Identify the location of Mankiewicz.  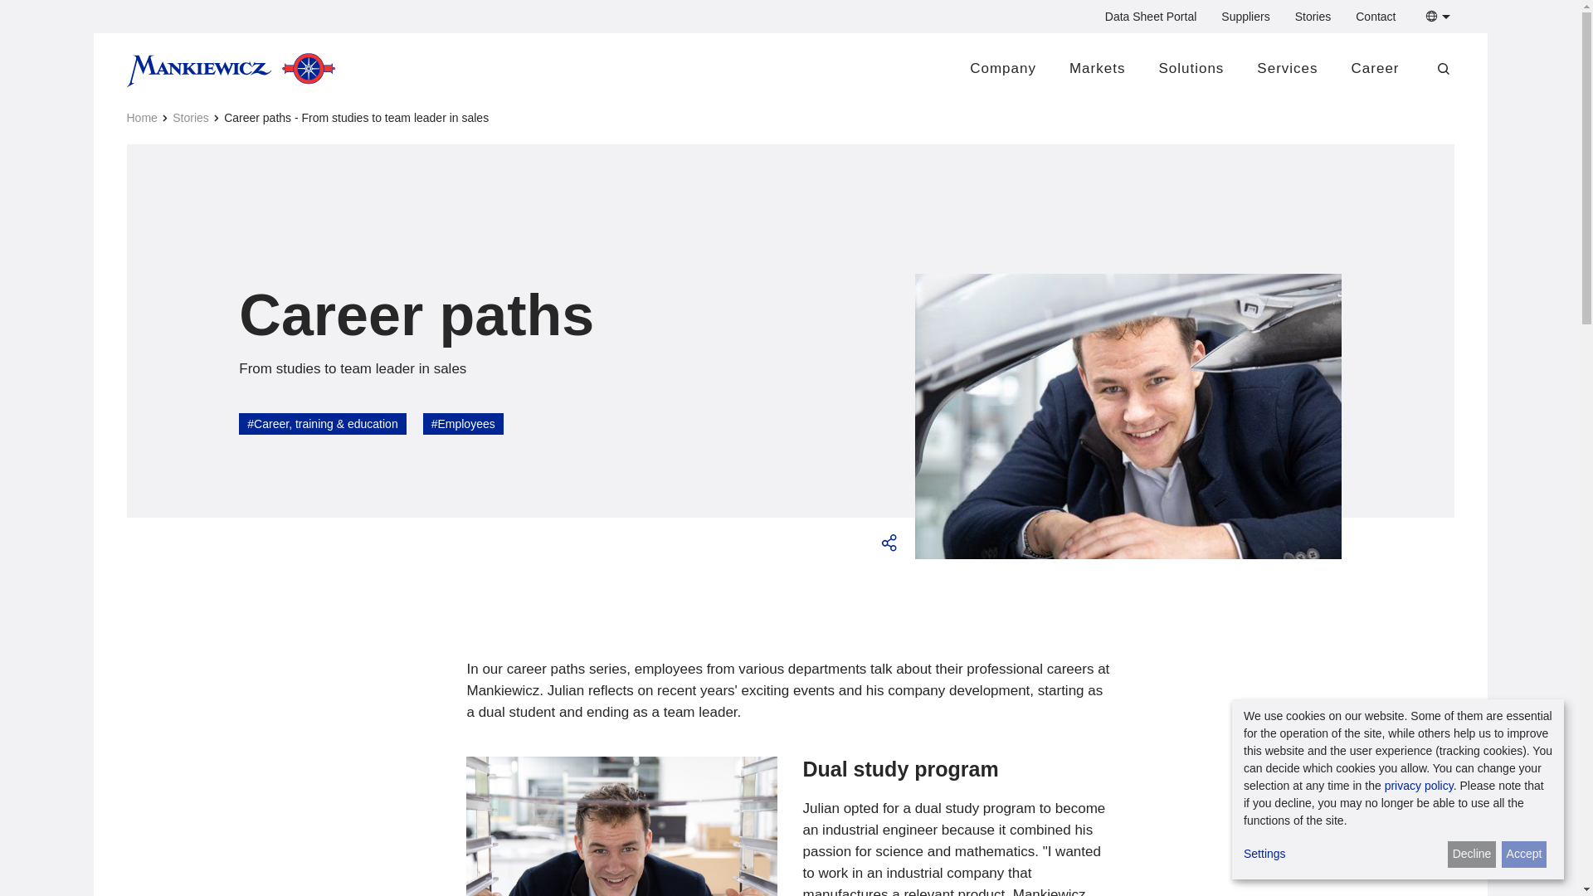
(230, 69).